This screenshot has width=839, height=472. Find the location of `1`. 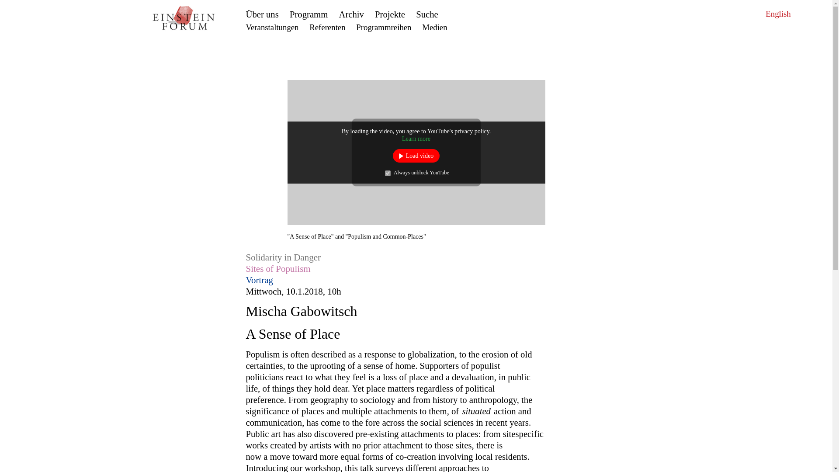

1 is located at coordinates (388, 173).